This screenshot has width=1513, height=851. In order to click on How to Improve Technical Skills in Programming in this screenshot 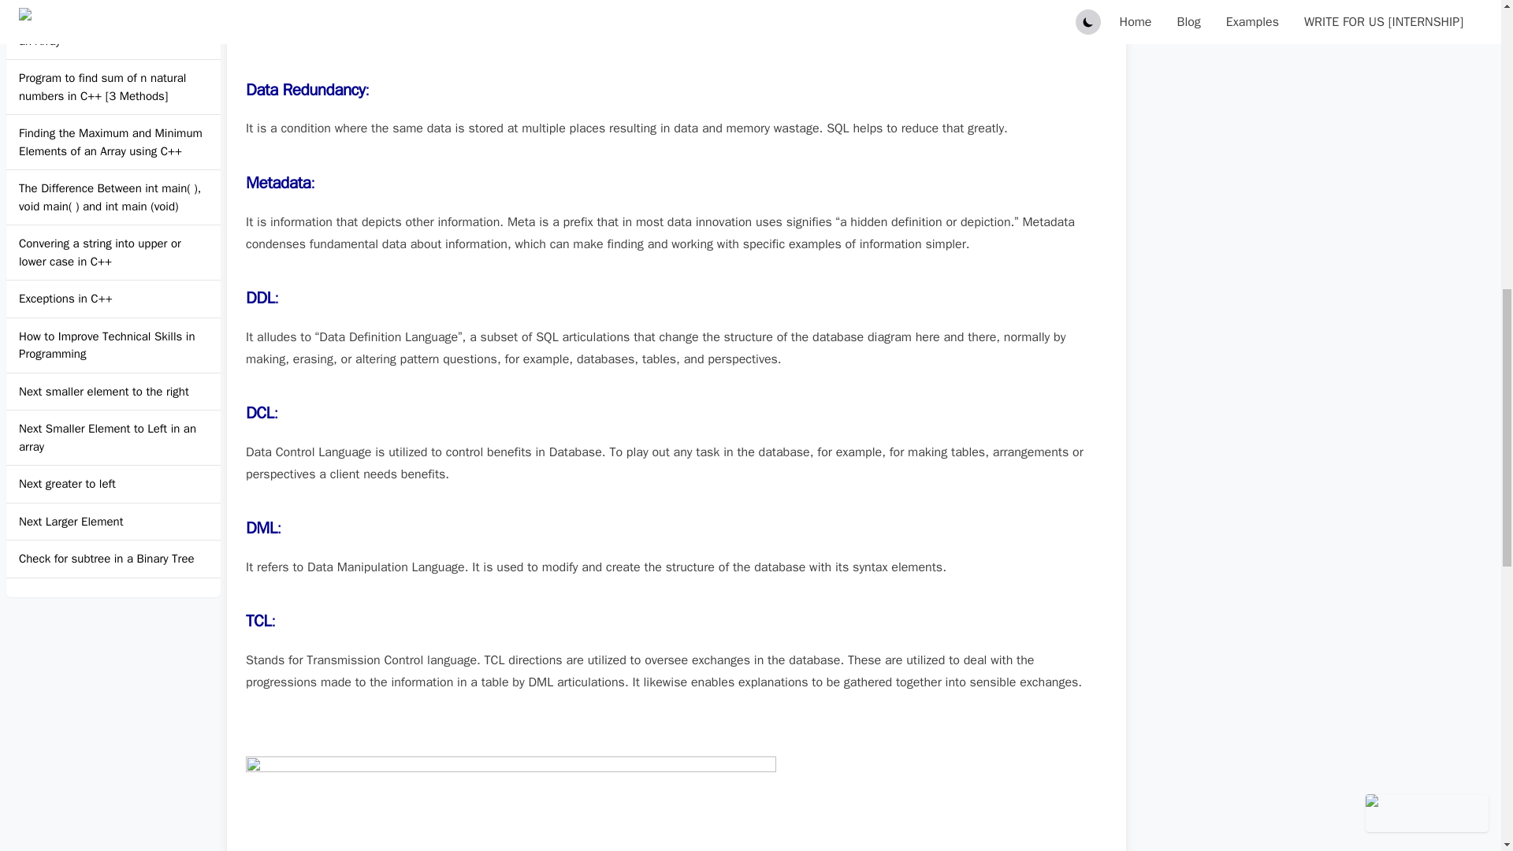, I will do `click(113, 345)`.